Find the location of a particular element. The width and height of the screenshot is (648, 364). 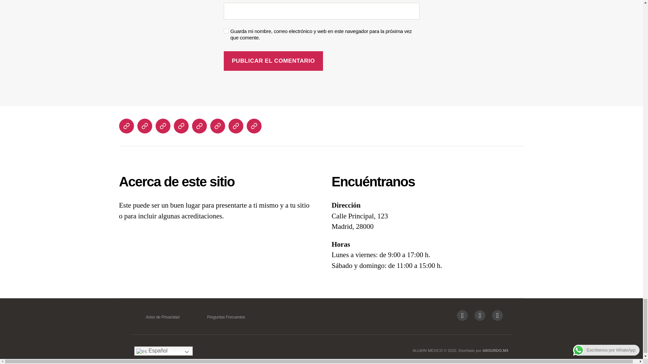

yes is located at coordinates (226, 31).